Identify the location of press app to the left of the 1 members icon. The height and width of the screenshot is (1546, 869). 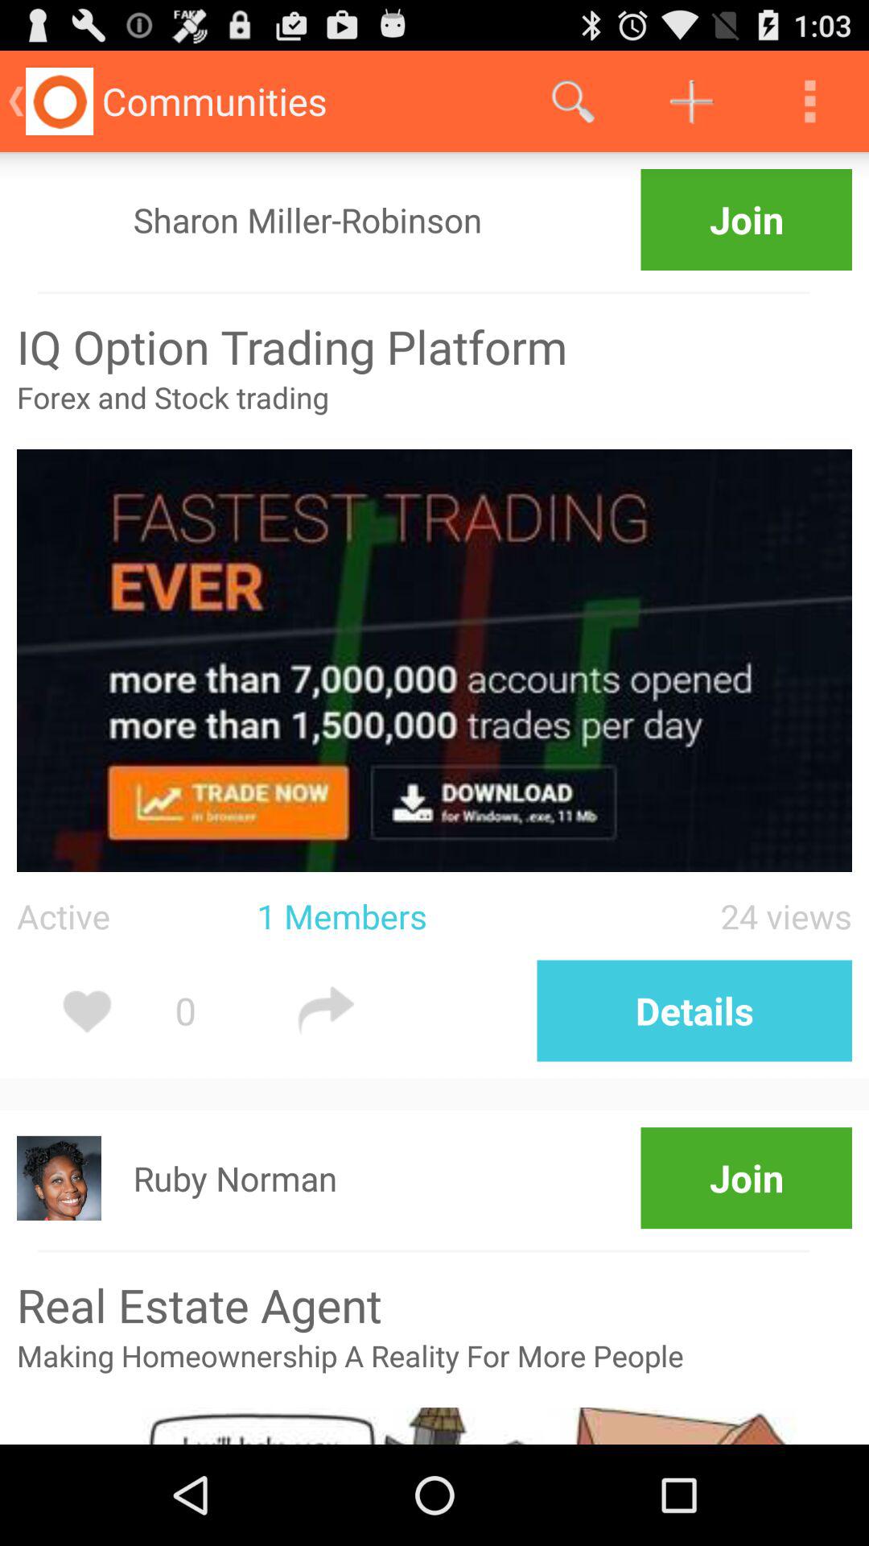
(137, 916).